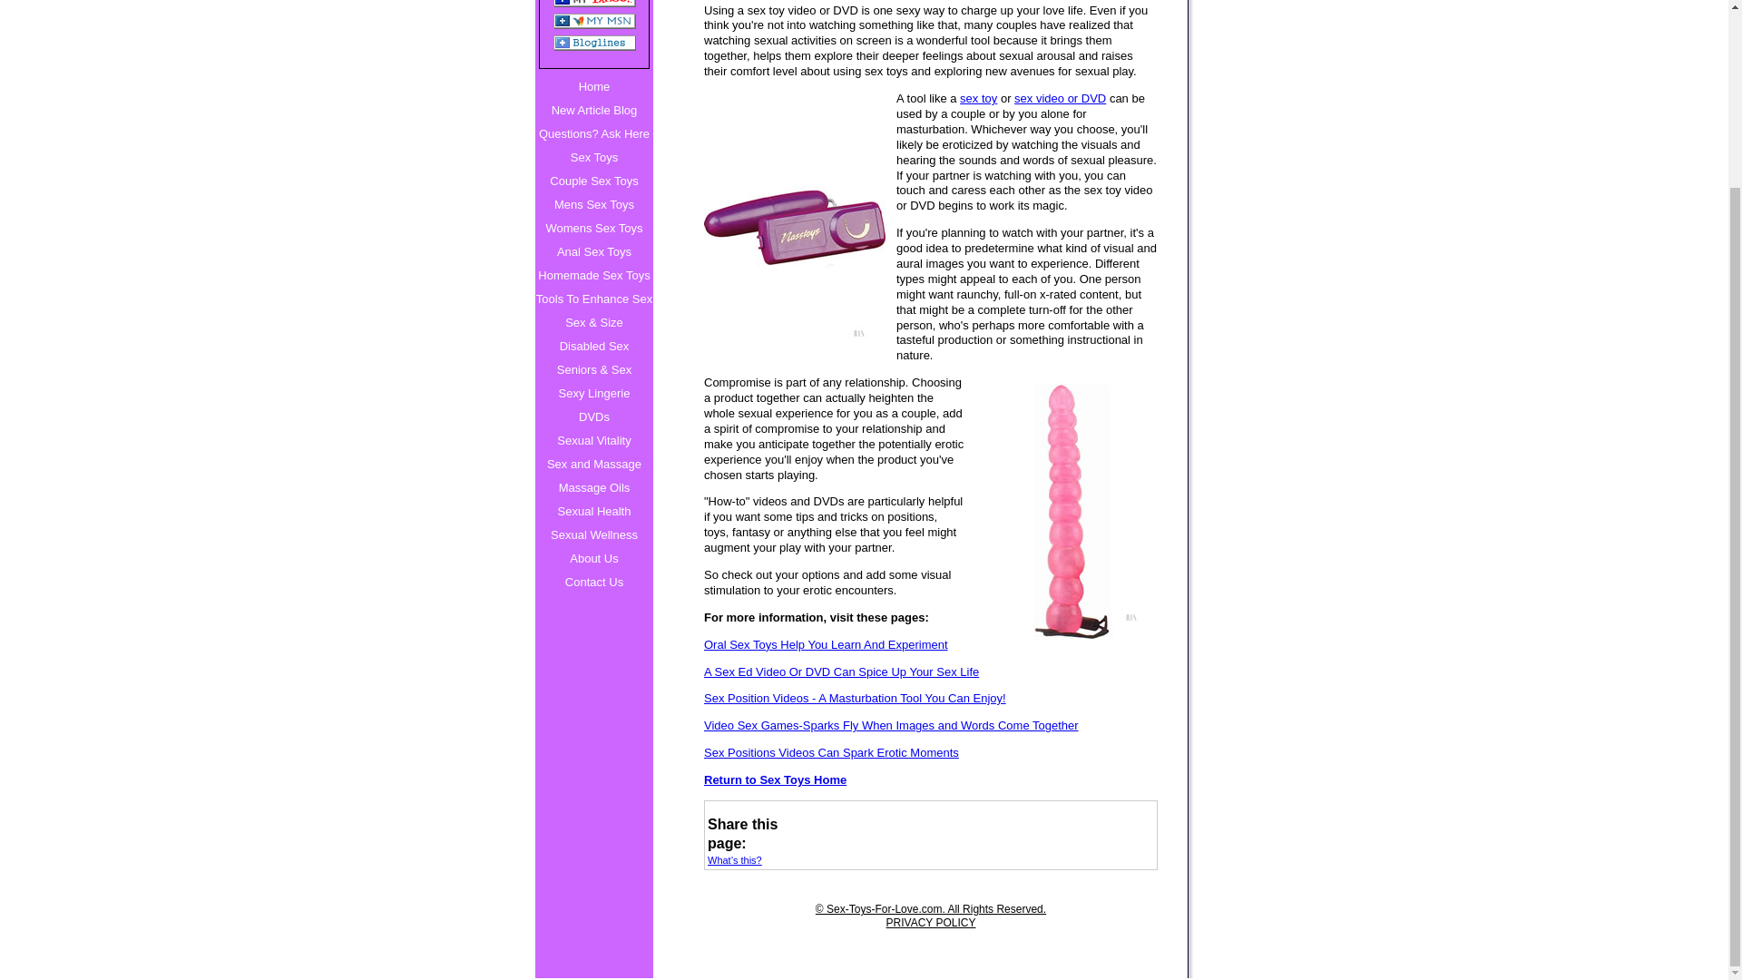 The image size is (1742, 980). I want to click on Contact Us, so click(593, 582).